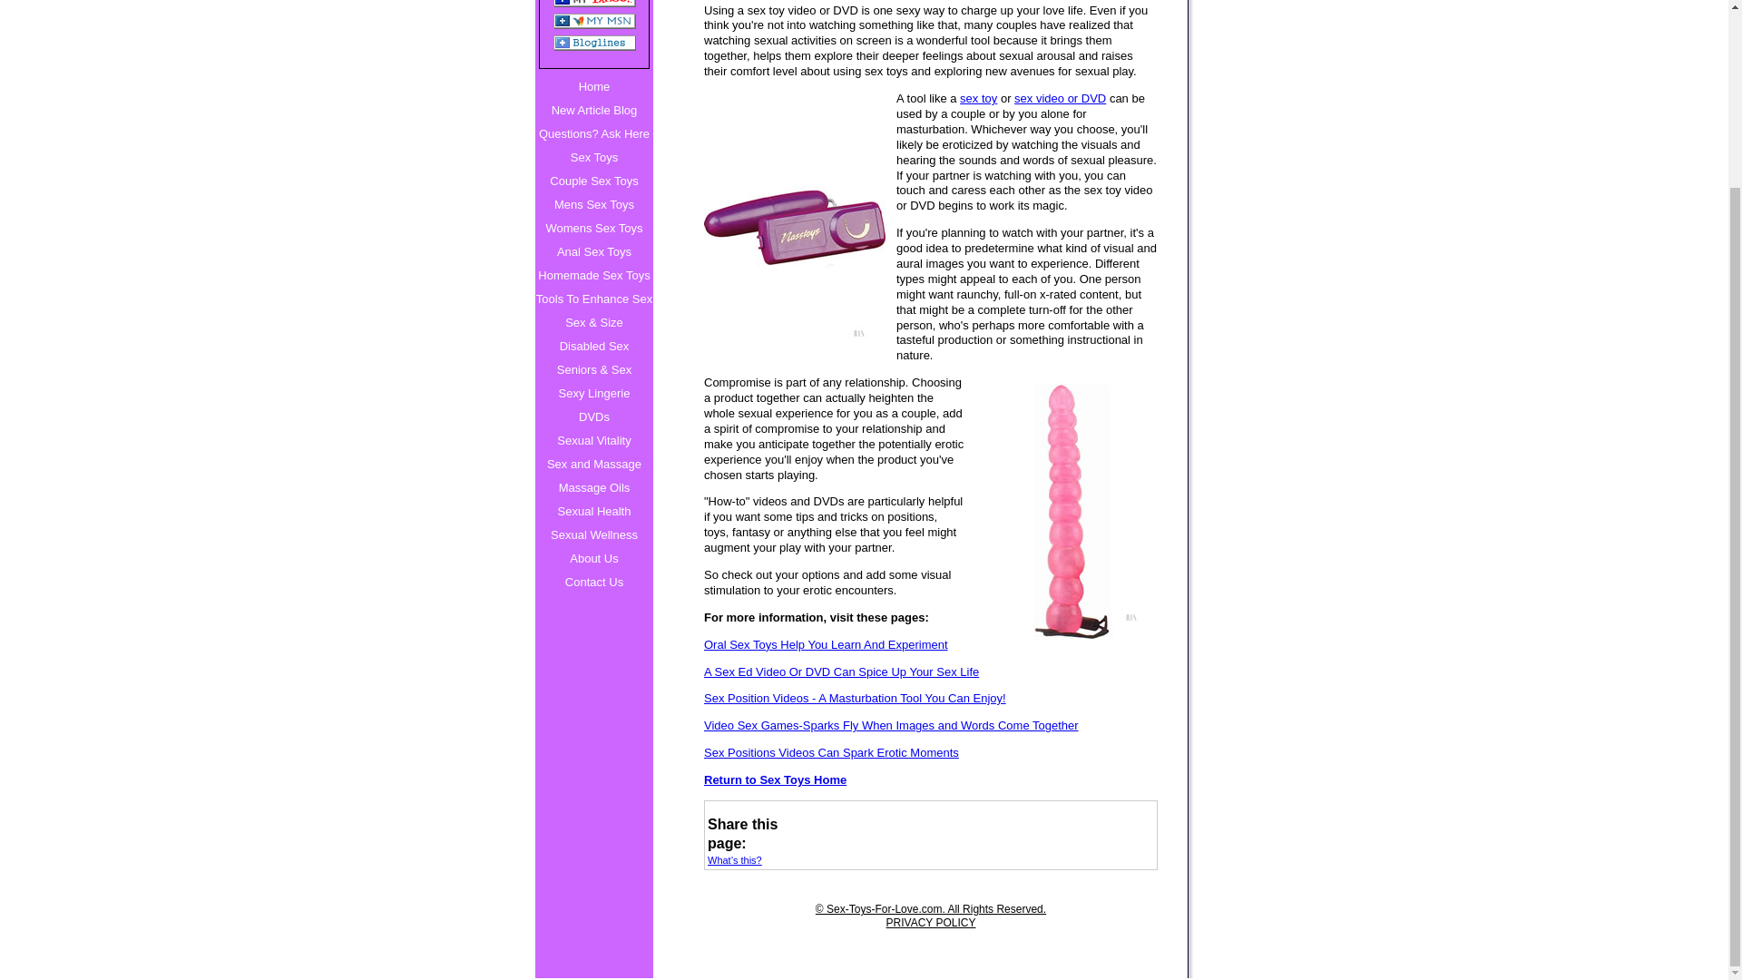 The image size is (1742, 980). I want to click on Contact Us, so click(593, 582).